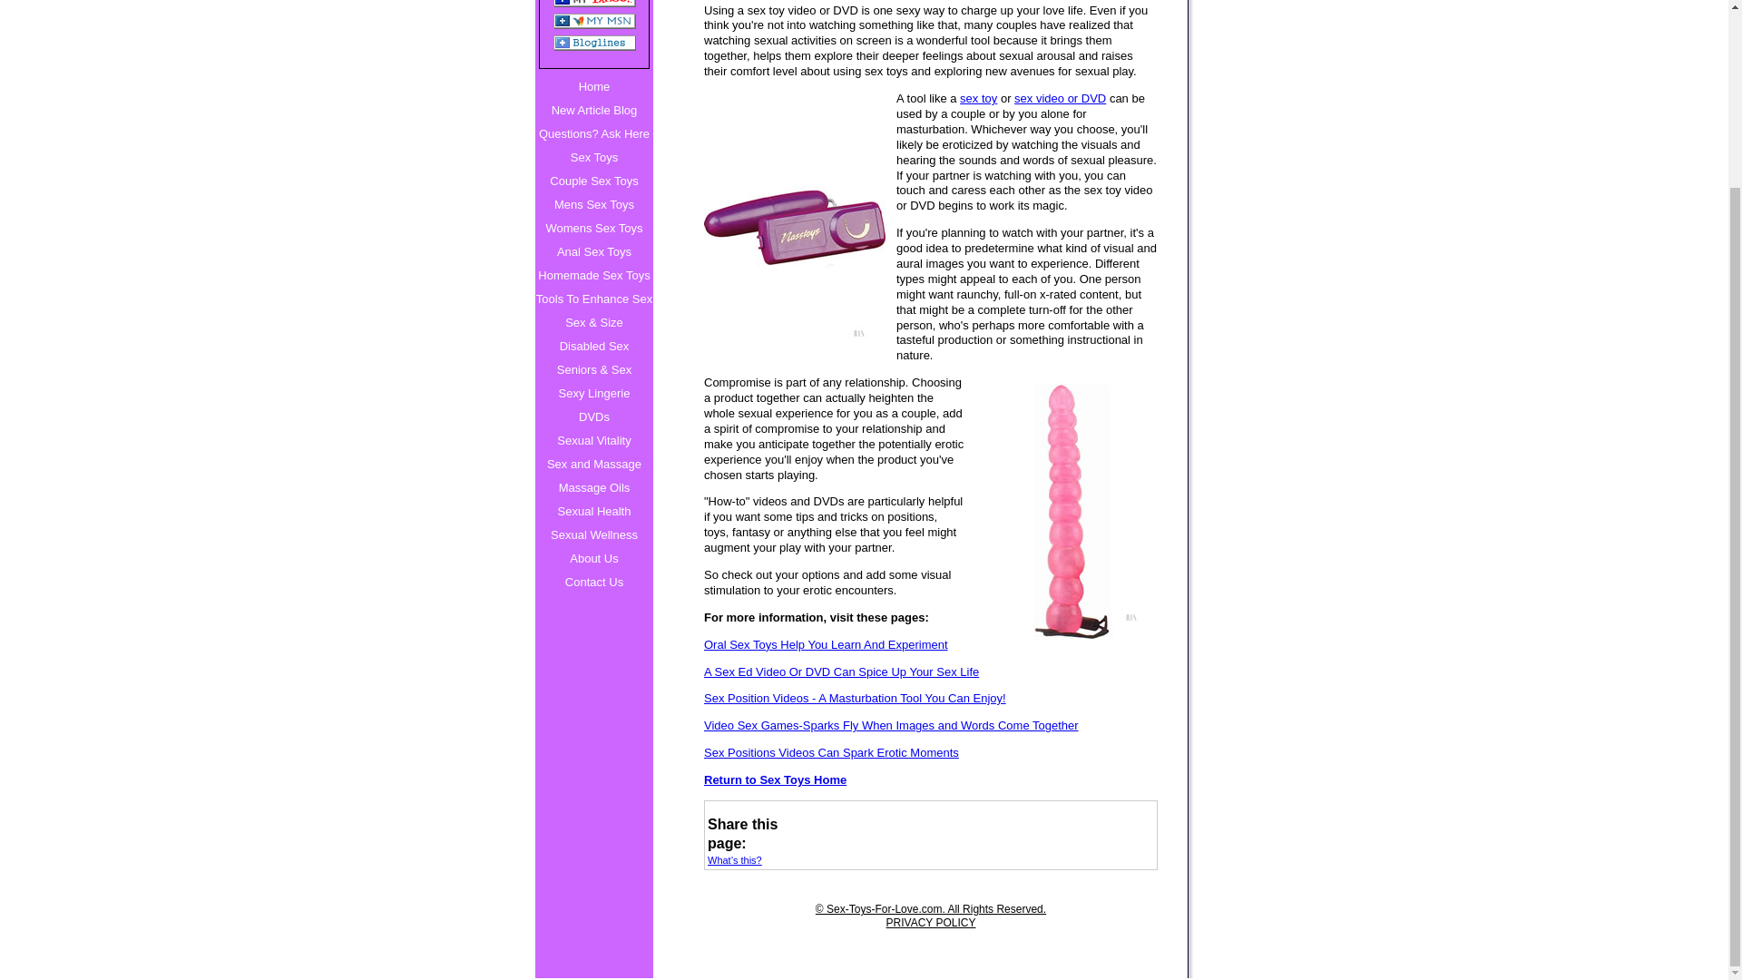 The image size is (1742, 980). I want to click on Contact Us, so click(593, 582).